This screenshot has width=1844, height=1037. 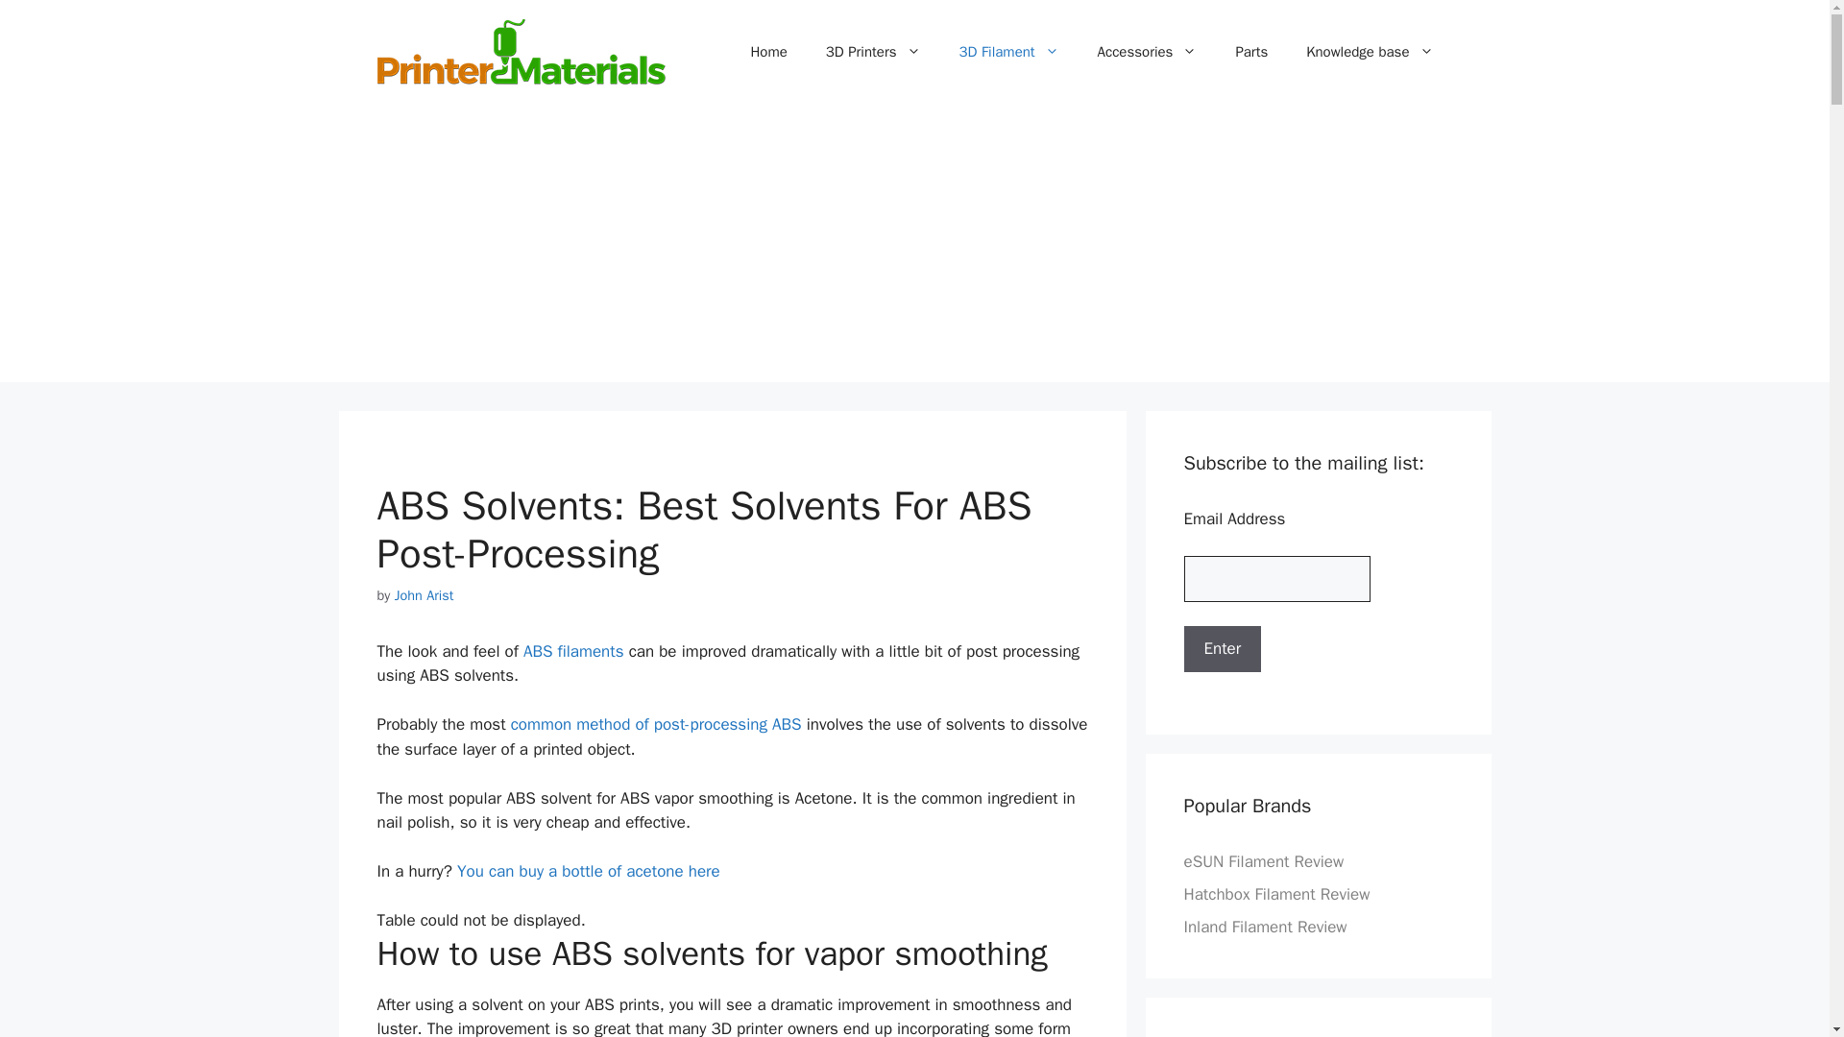 What do you see at coordinates (768, 52) in the screenshot?
I see `Home` at bounding box center [768, 52].